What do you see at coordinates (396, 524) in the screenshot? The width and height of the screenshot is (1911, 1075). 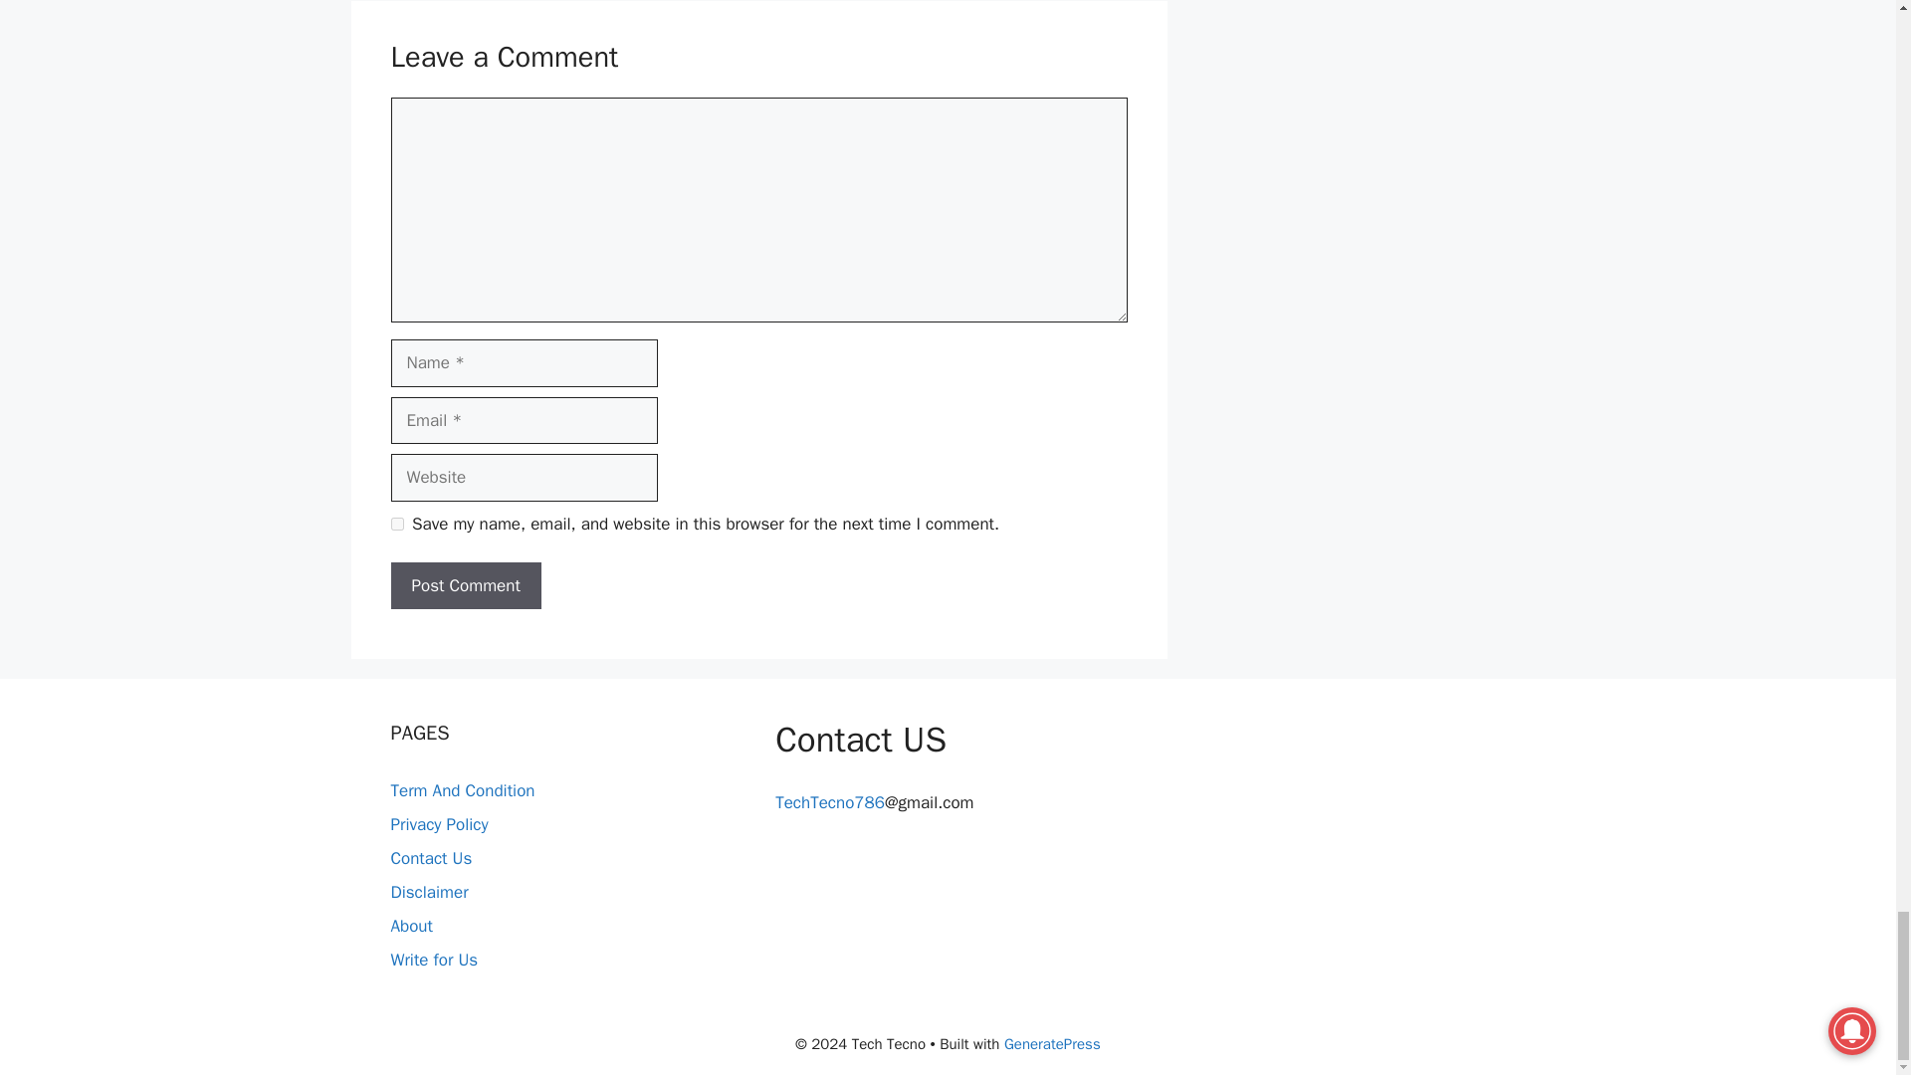 I see `yes` at bounding box center [396, 524].